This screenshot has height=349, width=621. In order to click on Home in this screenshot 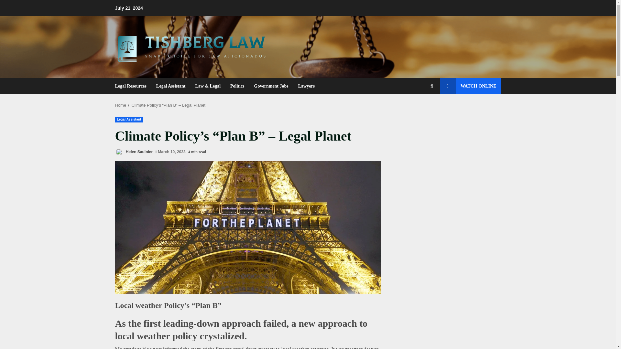, I will do `click(121, 105)`.